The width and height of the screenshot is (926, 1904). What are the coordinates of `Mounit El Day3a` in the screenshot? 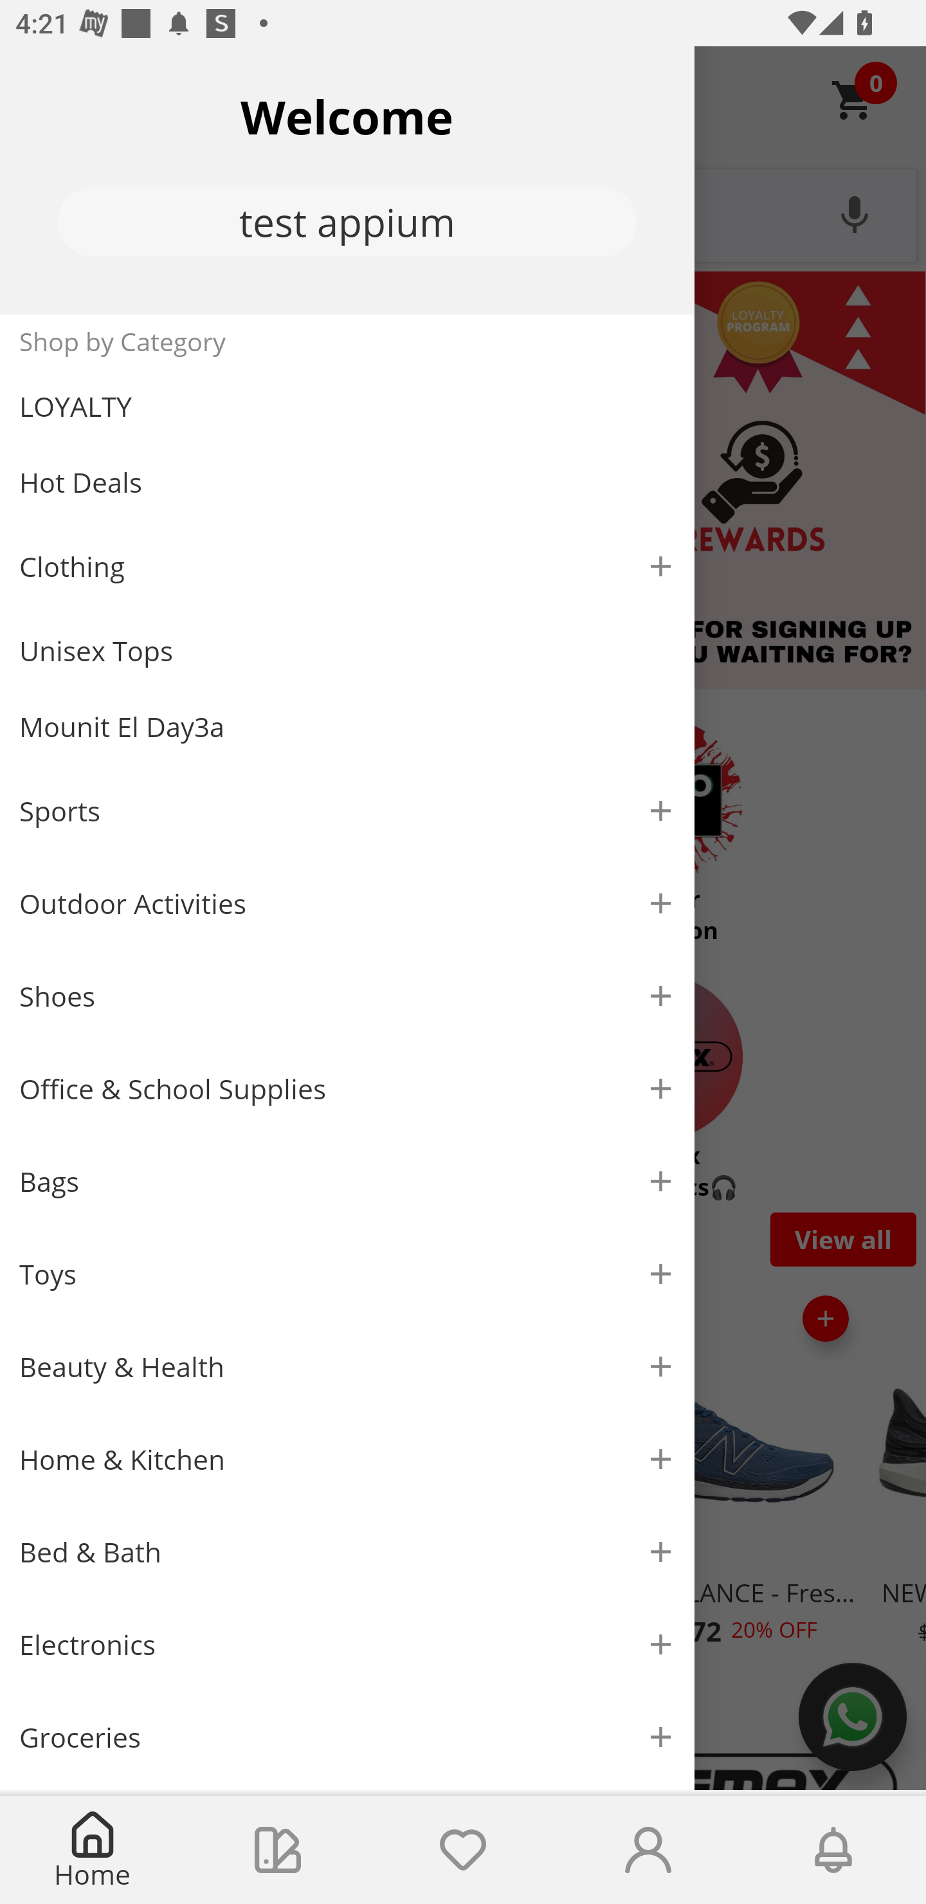 It's located at (347, 727).